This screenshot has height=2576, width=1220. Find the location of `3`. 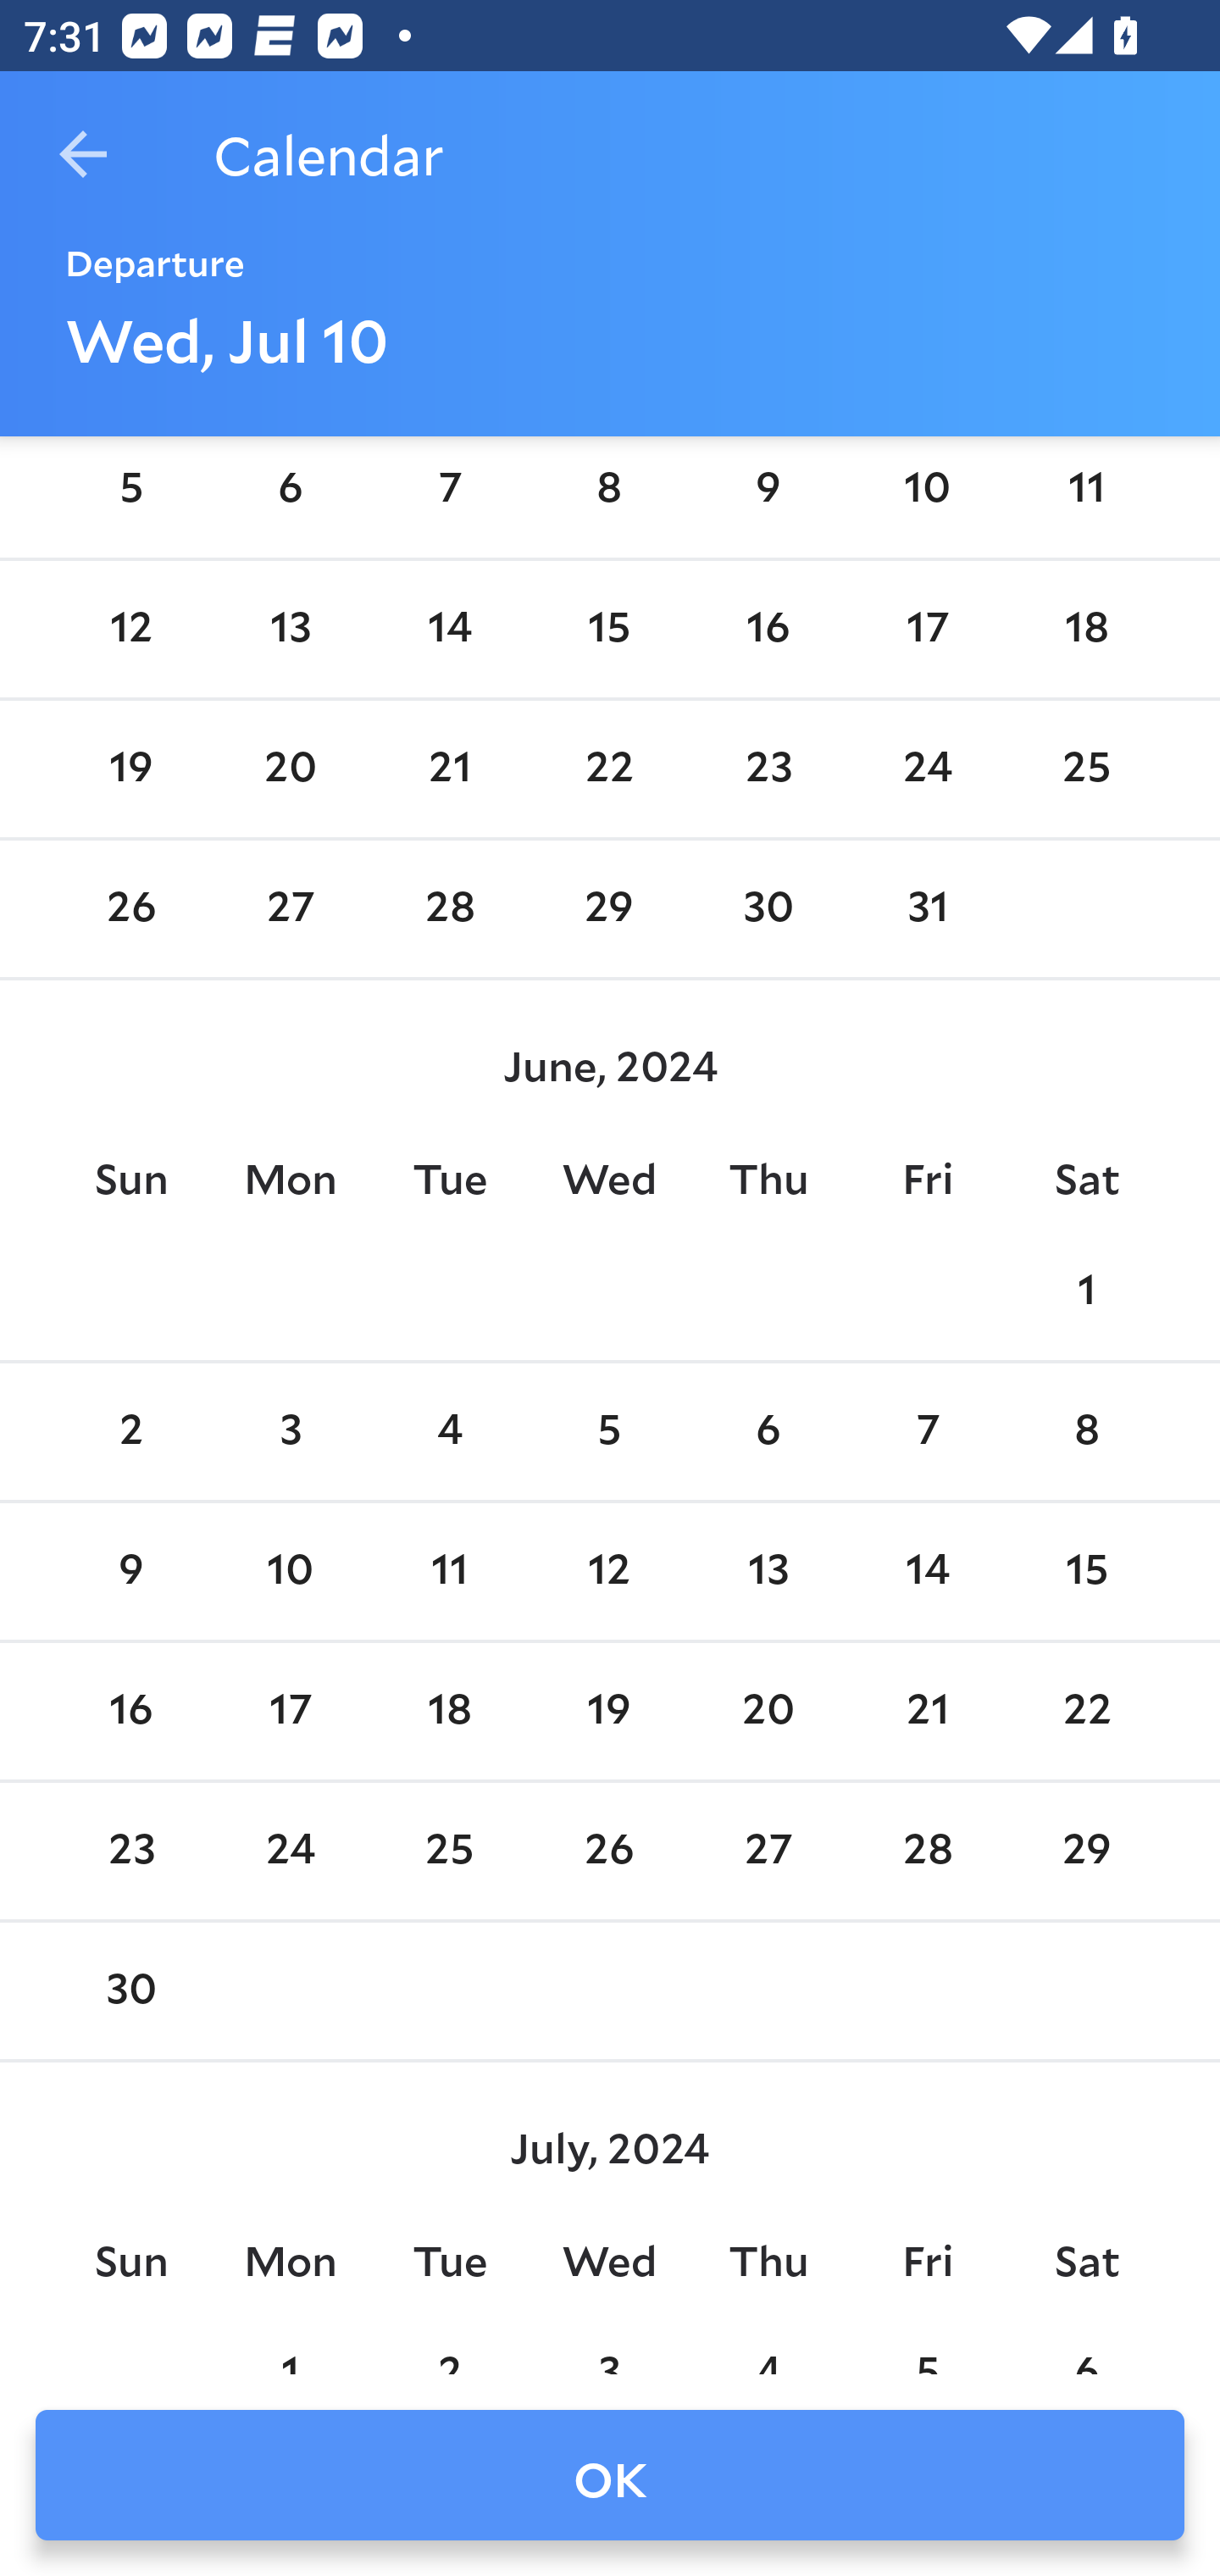

3 is located at coordinates (291, 1432).